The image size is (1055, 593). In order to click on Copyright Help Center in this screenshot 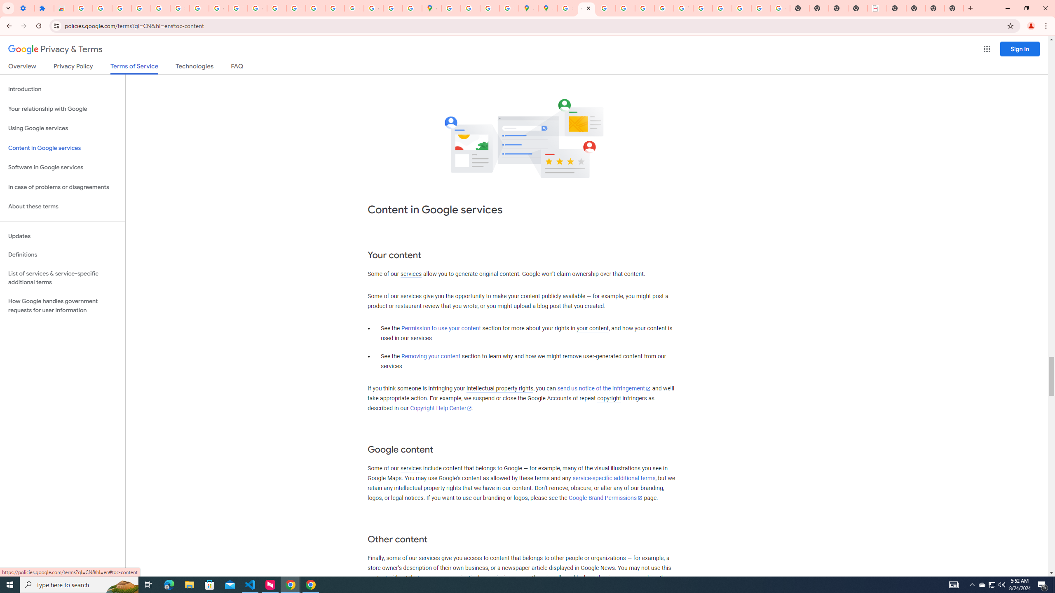, I will do `click(441, 409)`.